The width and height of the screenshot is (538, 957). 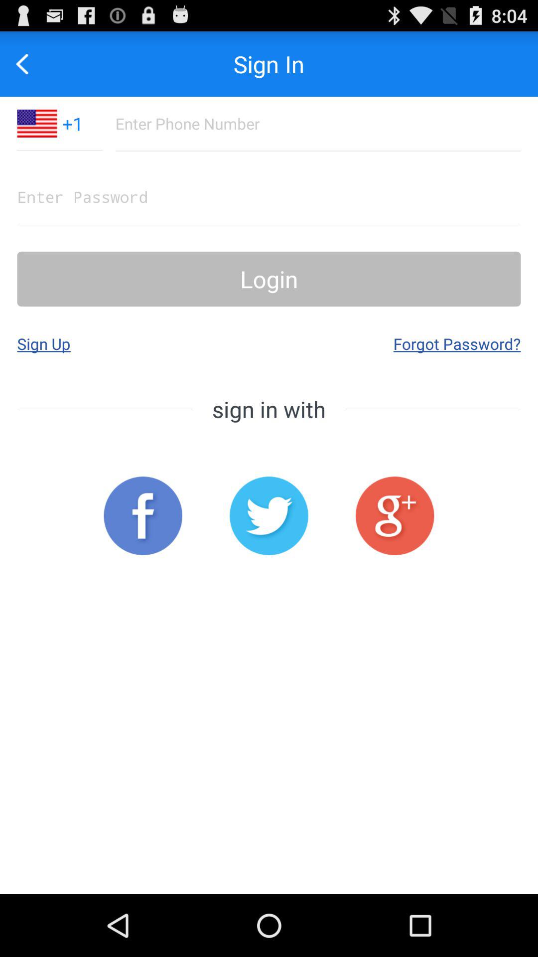 I want to click on jump until sign up app, so click(x=44, y=343).